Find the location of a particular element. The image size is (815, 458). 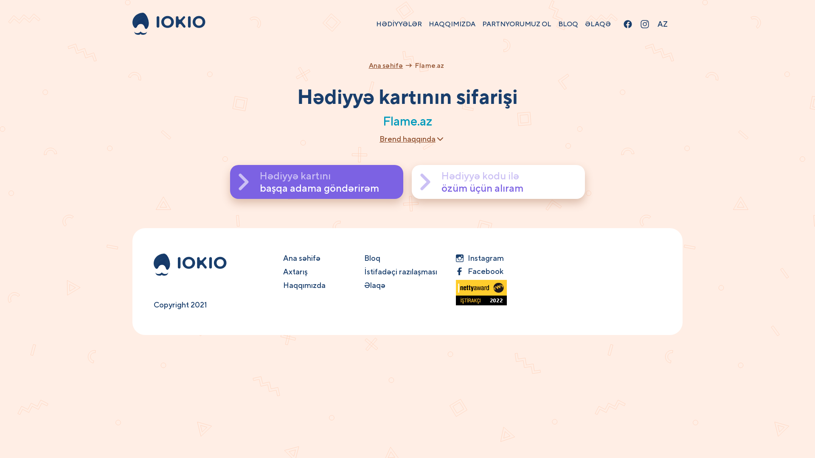

HAQQIMIZDA is located at coordinates (452, 24).